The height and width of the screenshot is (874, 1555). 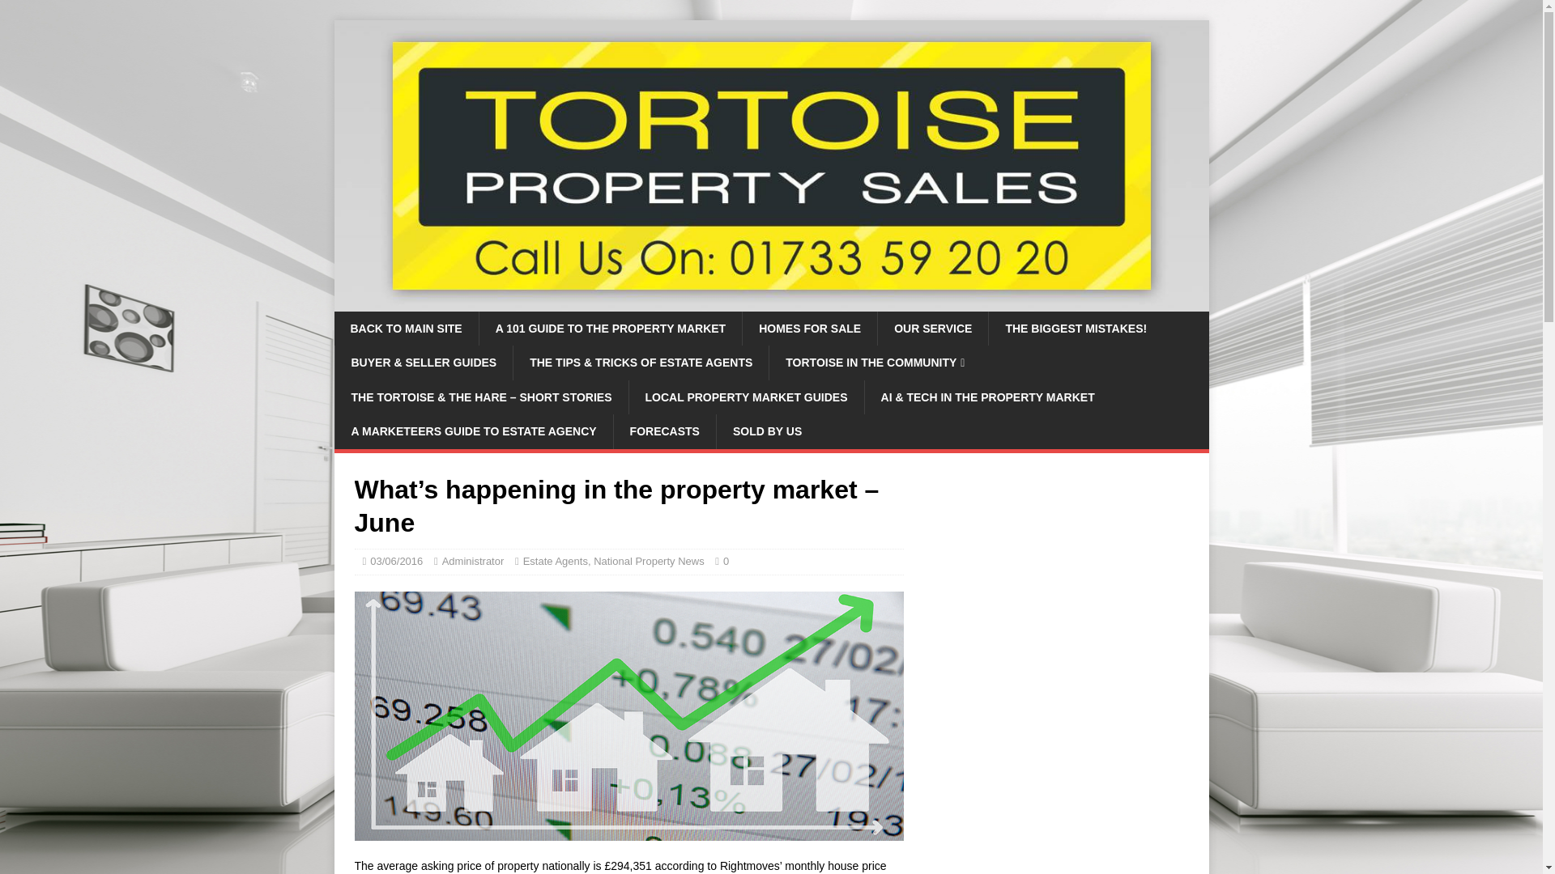 I want to click on HOMES FOR SALE, so click(x=808, y=328).